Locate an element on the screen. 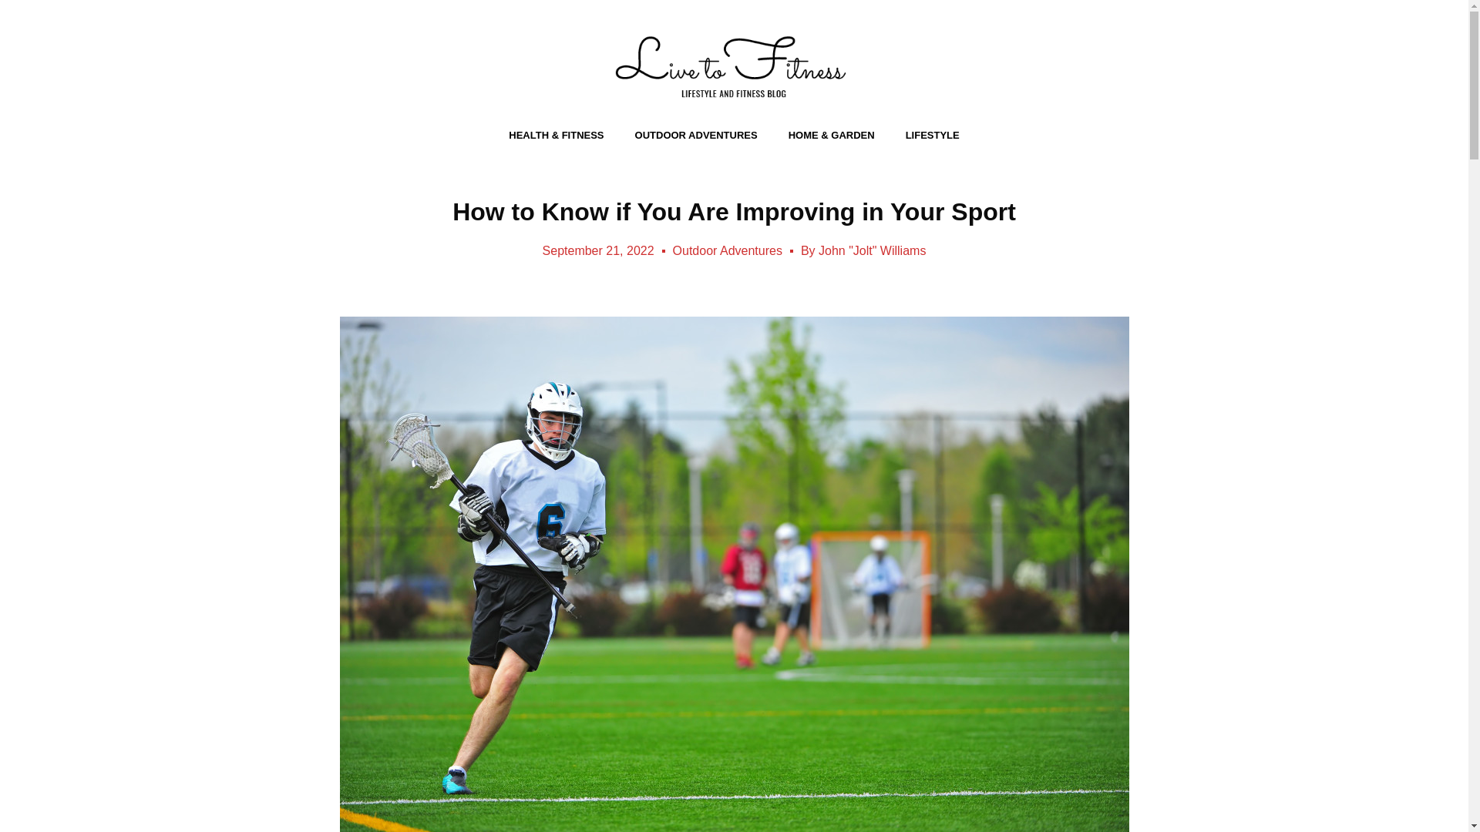 The image size is (1480, 832). LIFESTYLE is located at coordinates (933, 136).